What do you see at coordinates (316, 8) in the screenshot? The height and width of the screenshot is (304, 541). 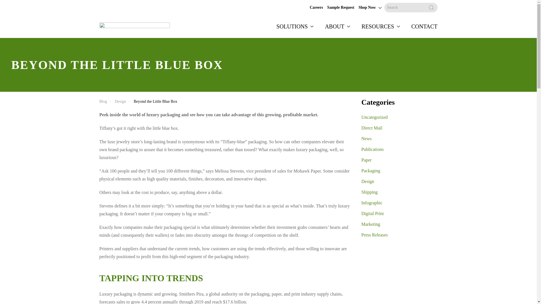 I see `Careers` at bounding box center [316, 8].